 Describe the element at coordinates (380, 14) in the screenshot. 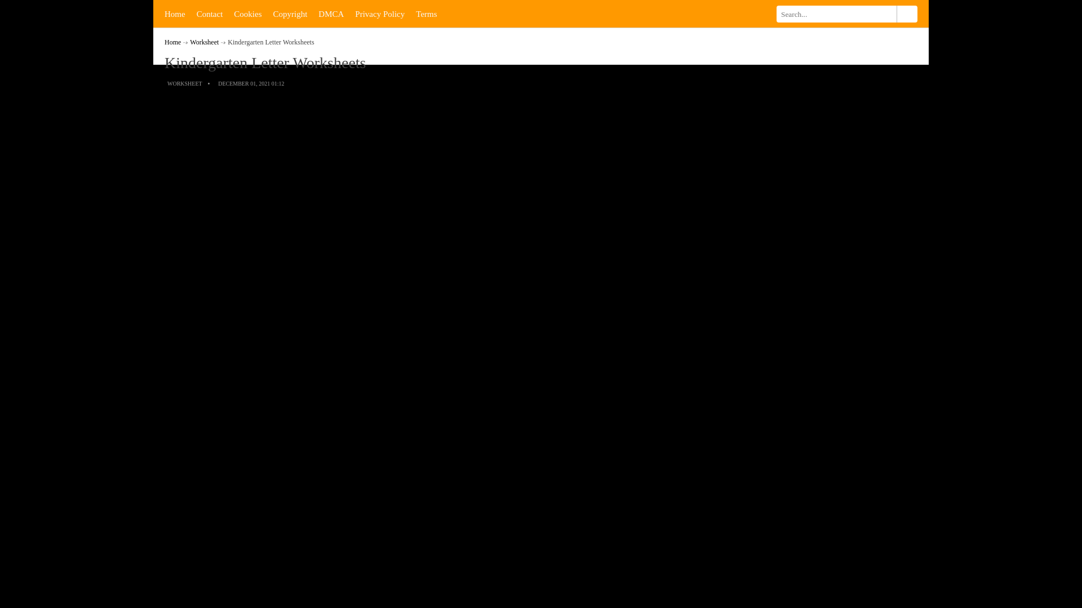

I see `Privacy Policy` at that location.